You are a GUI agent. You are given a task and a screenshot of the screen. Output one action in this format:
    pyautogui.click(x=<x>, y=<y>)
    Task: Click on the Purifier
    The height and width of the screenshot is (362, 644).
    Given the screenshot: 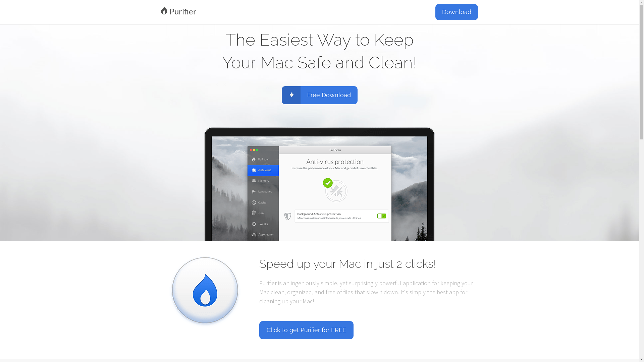 What is the action you would take?
    pyautogui.click(x=238, y=11)
    